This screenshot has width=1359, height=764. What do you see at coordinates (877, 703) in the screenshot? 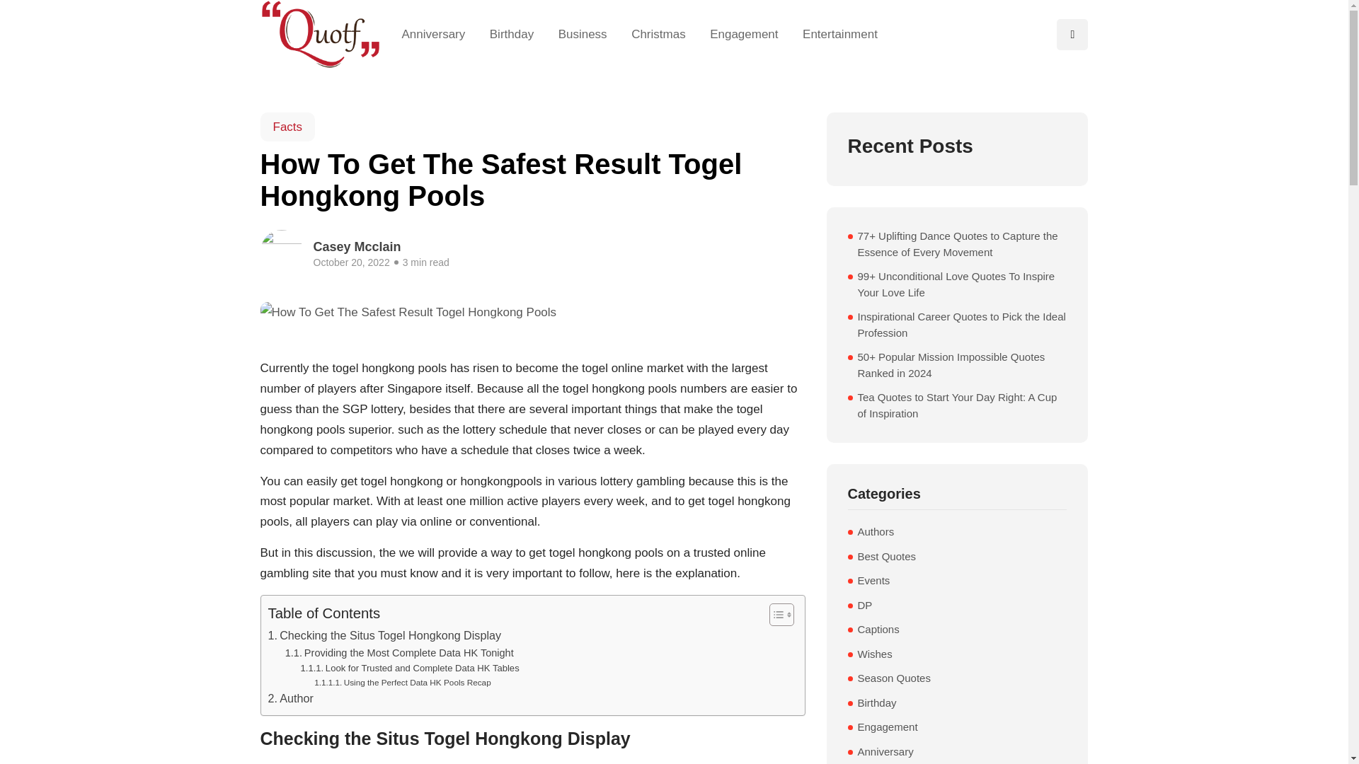
I see `Birthday` at bounding box center [877, 703].